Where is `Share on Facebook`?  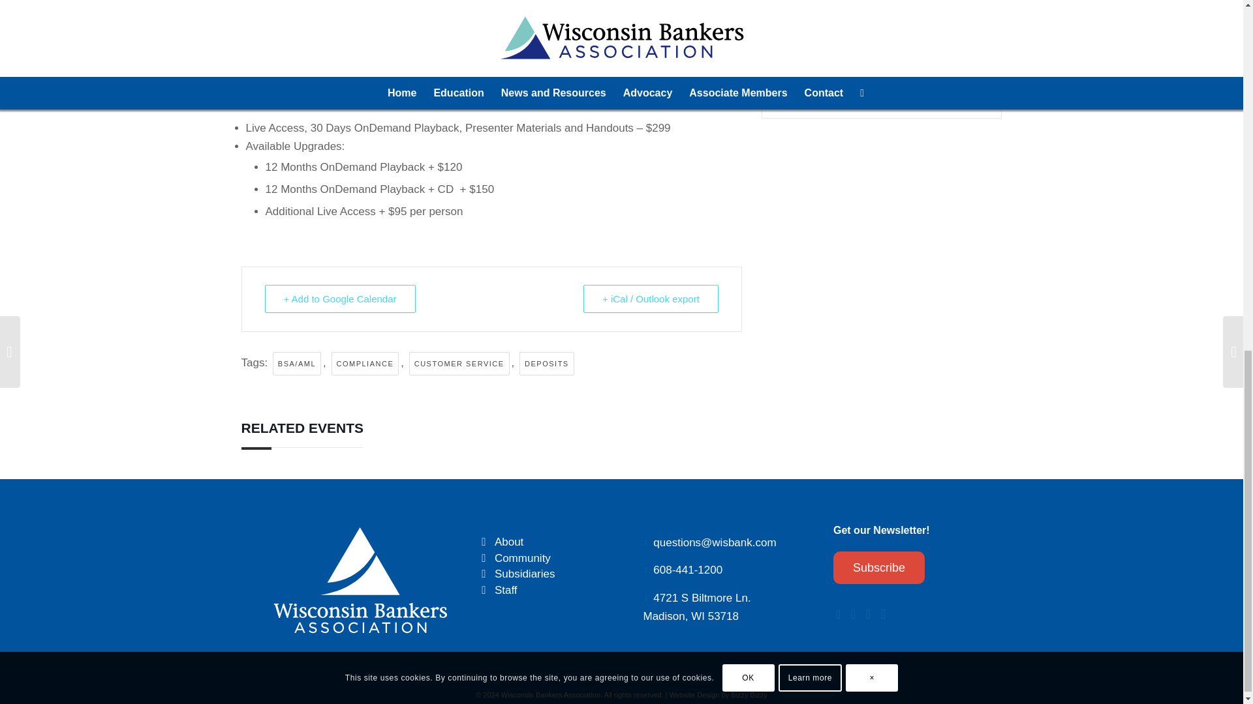
Share on Facebook is located at coordinates (836, 76).